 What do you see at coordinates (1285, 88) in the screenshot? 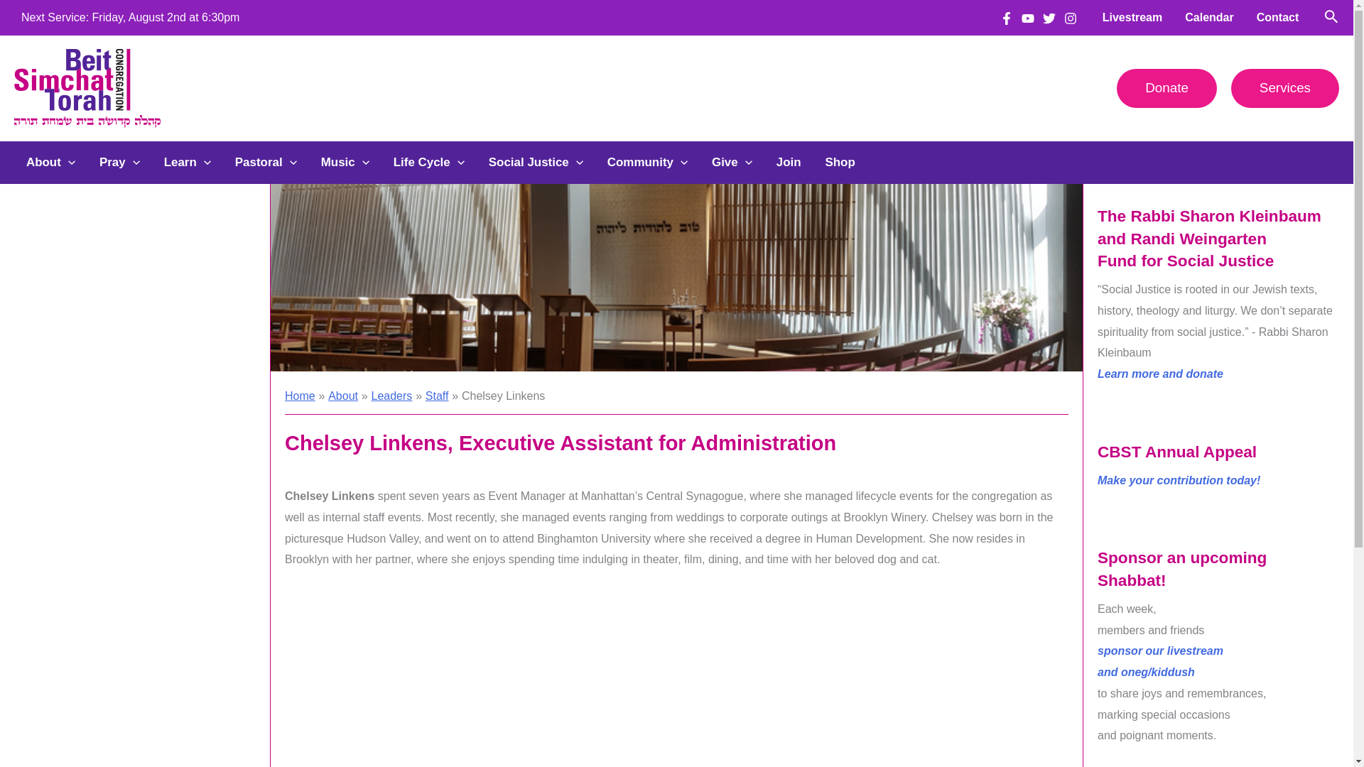
I see `Services` at bounding box center [1285, 88].